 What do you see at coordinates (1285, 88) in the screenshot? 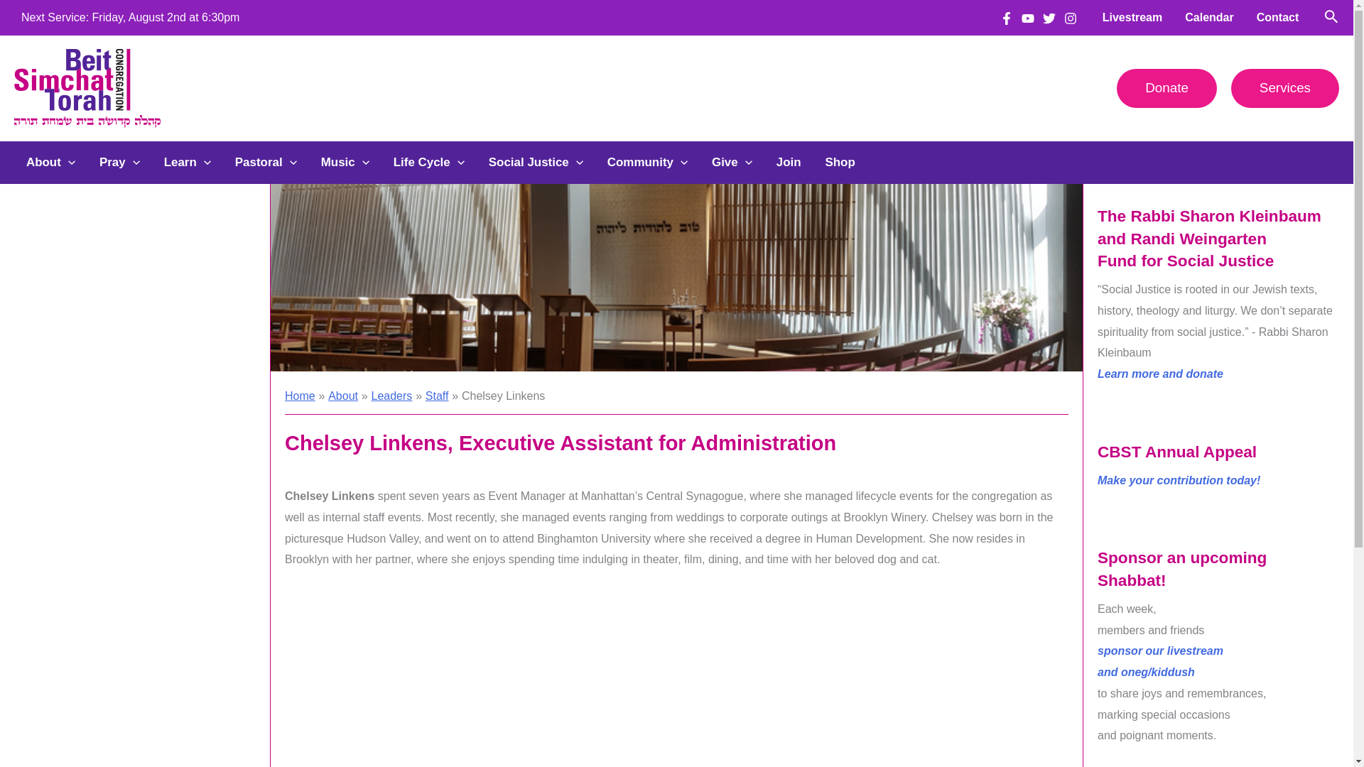
I see `Services` at bounding box center [1285, 88].